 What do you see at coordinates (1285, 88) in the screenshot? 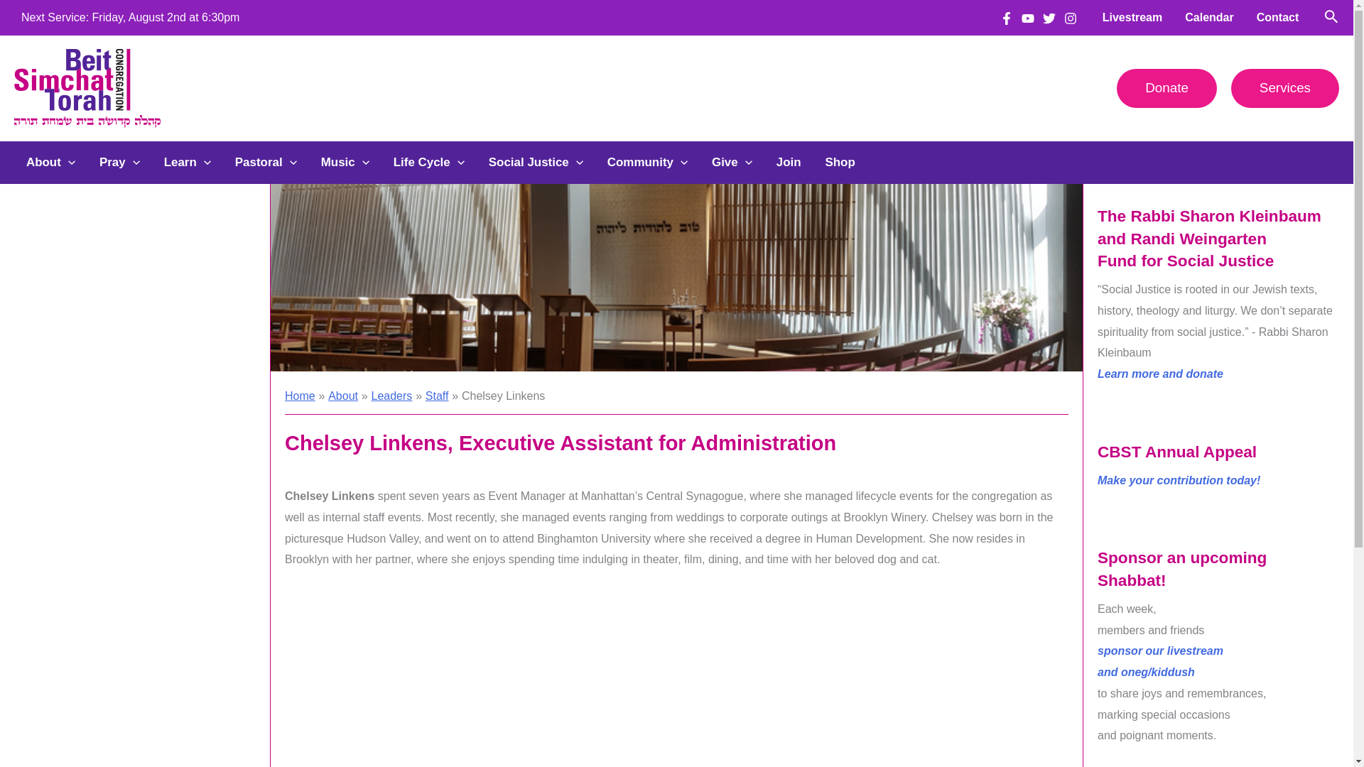
I see `Services` at bounding box center [1285, 88].